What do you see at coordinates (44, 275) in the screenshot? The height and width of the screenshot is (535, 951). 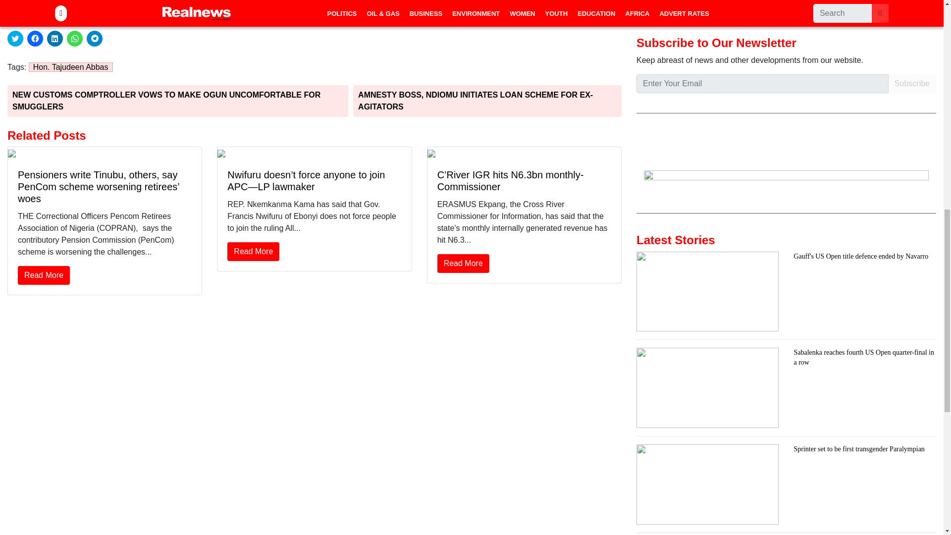 I see `Read More` at bounding box center [44, 275].